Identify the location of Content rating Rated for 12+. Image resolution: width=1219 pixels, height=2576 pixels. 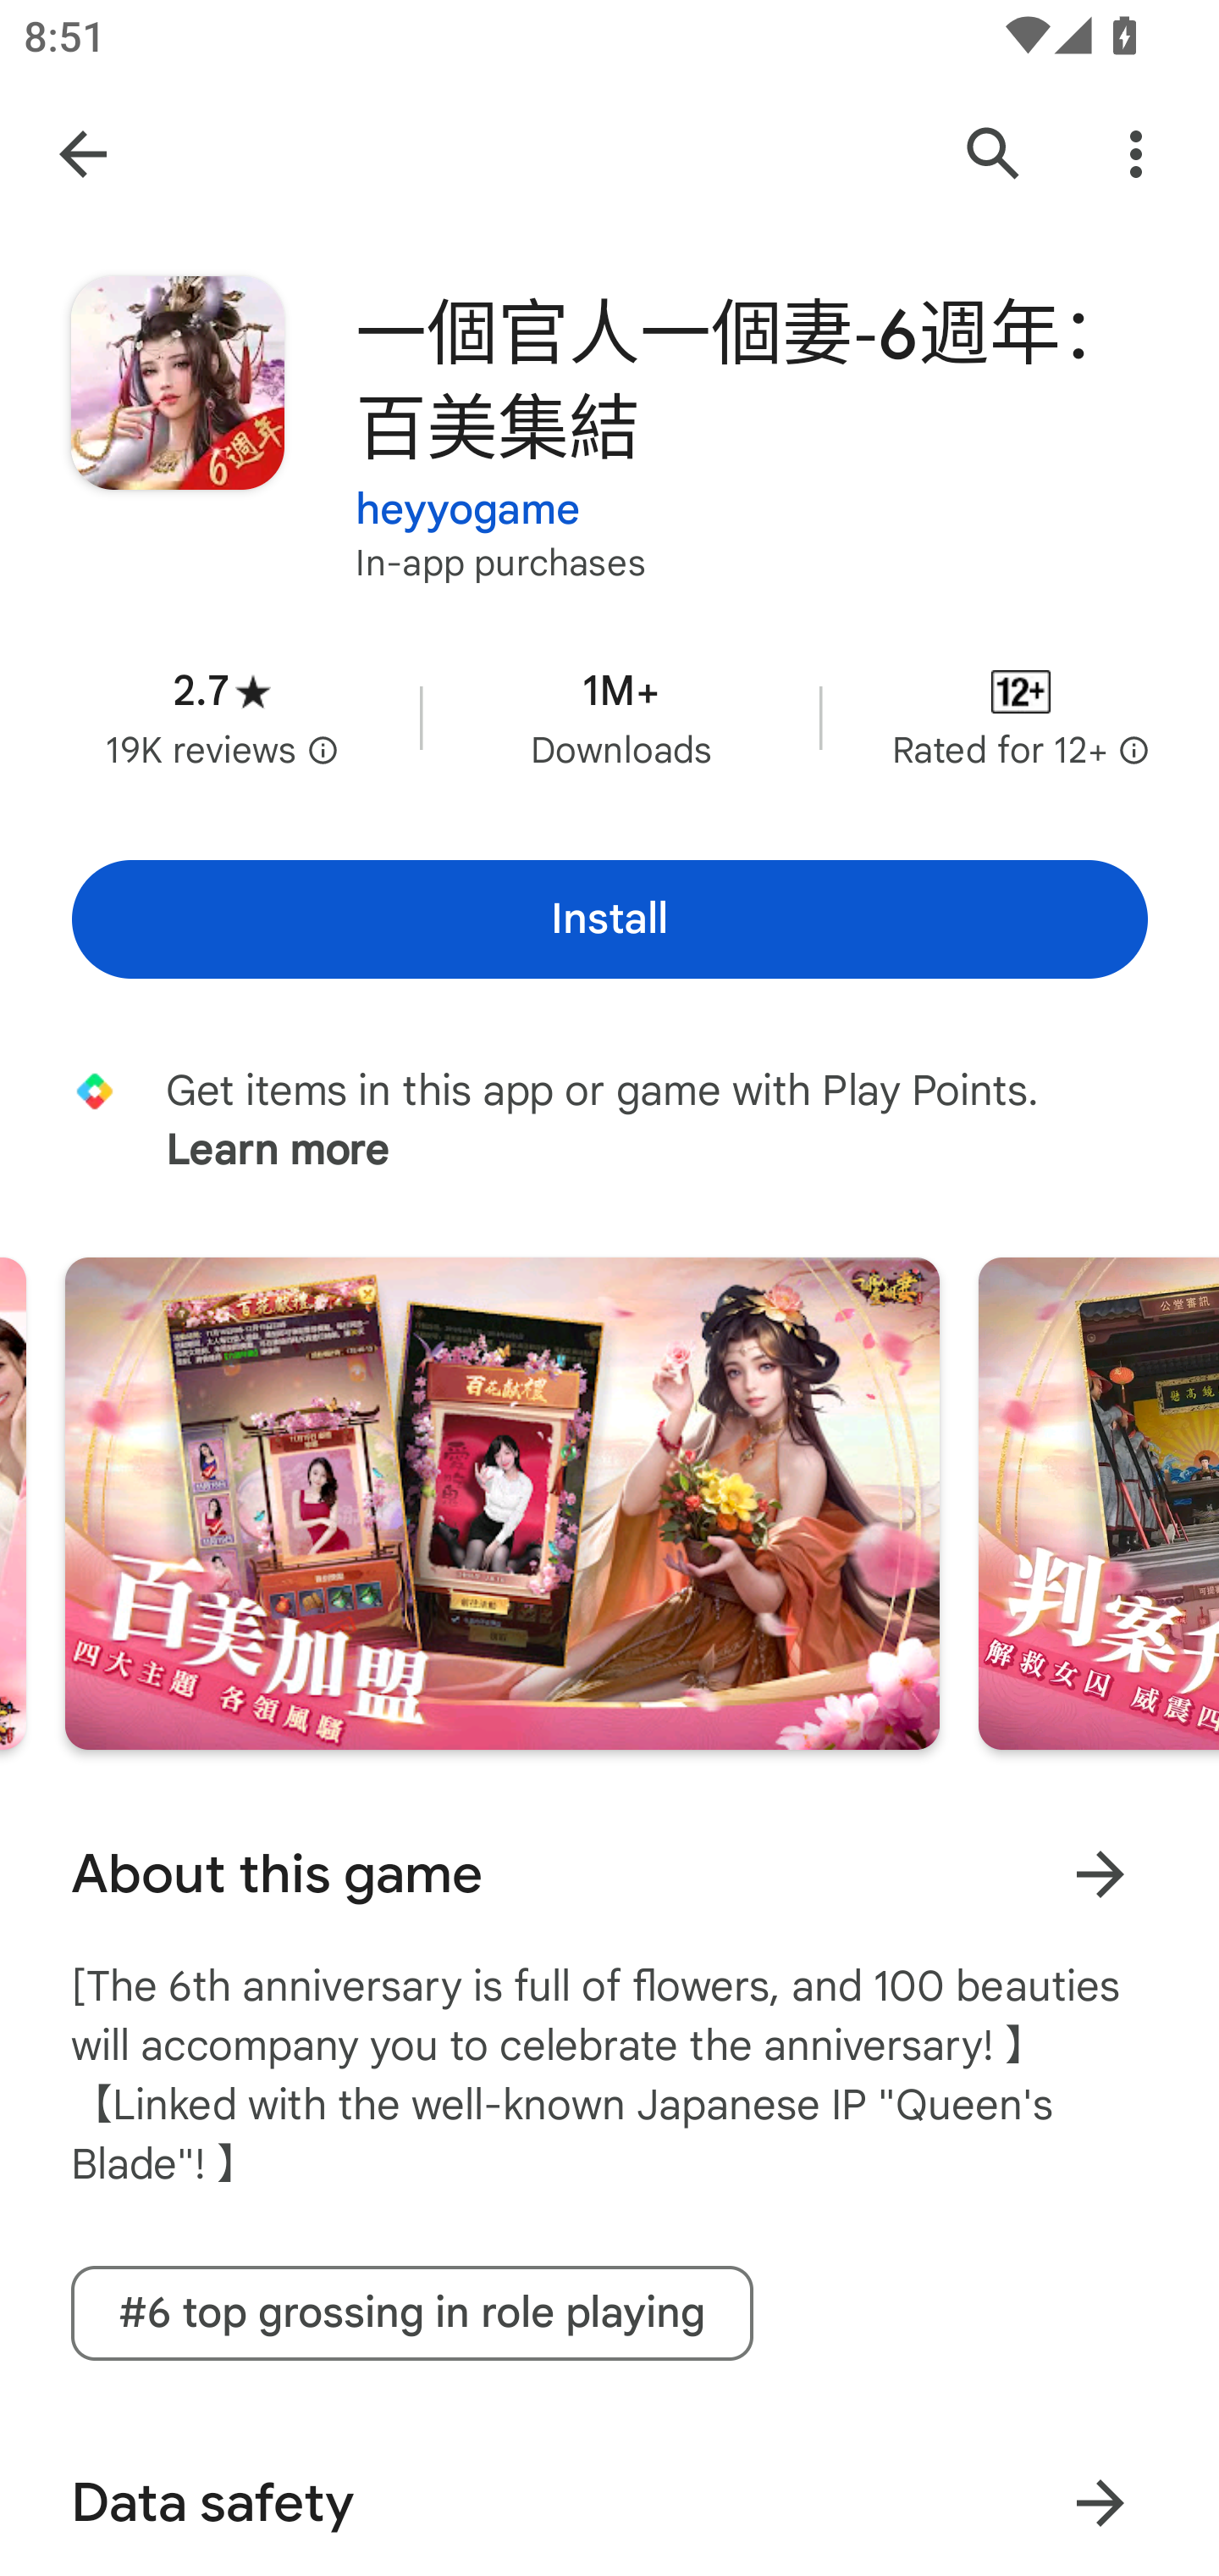
(1021, 717).